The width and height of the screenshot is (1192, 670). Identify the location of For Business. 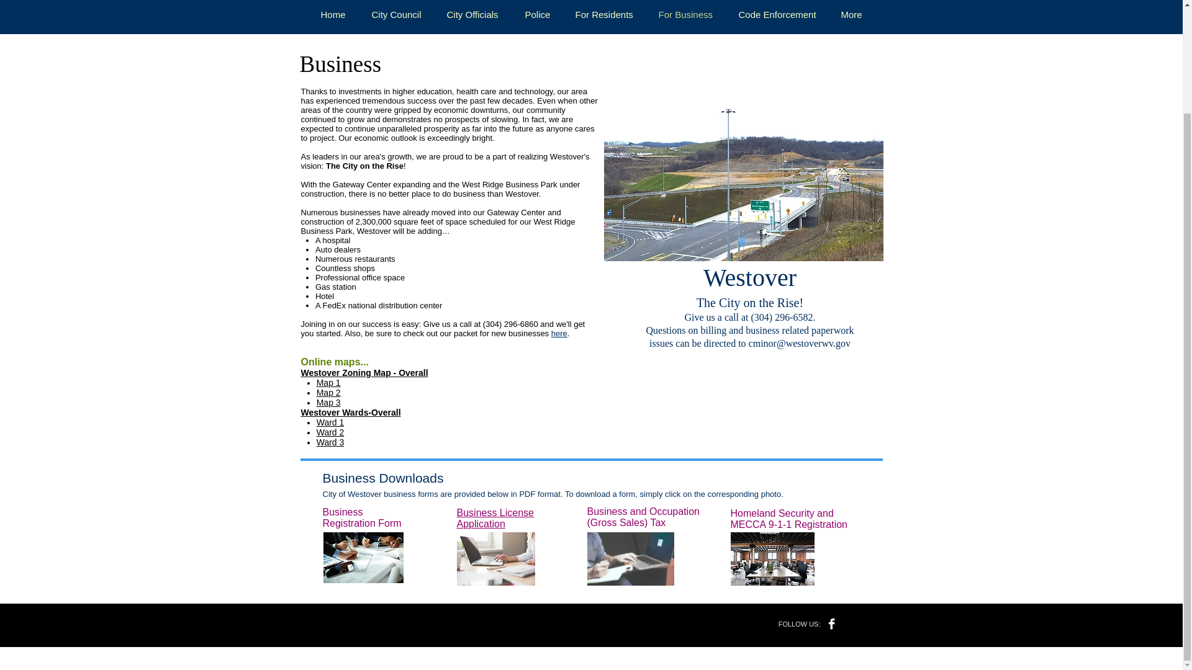
(685, 14).